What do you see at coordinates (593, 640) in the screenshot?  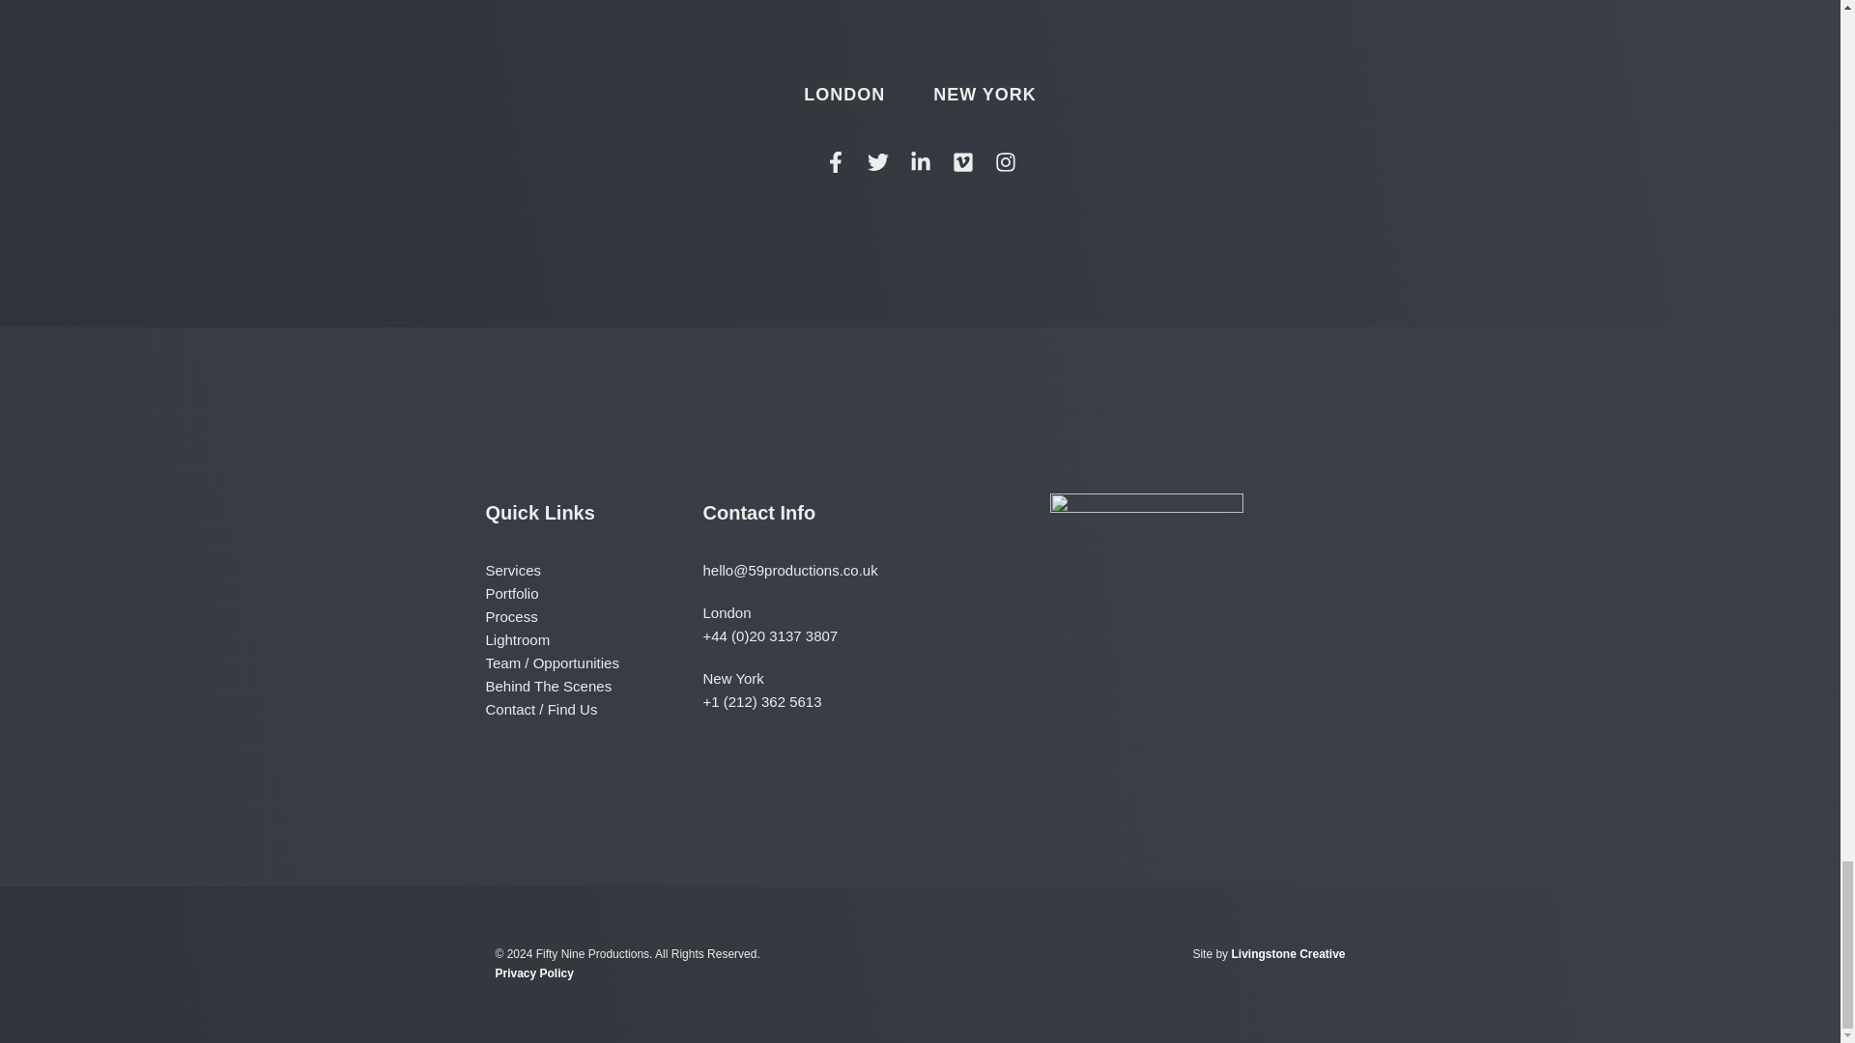 I see `Lightroom` at bounding box center [593, 640].